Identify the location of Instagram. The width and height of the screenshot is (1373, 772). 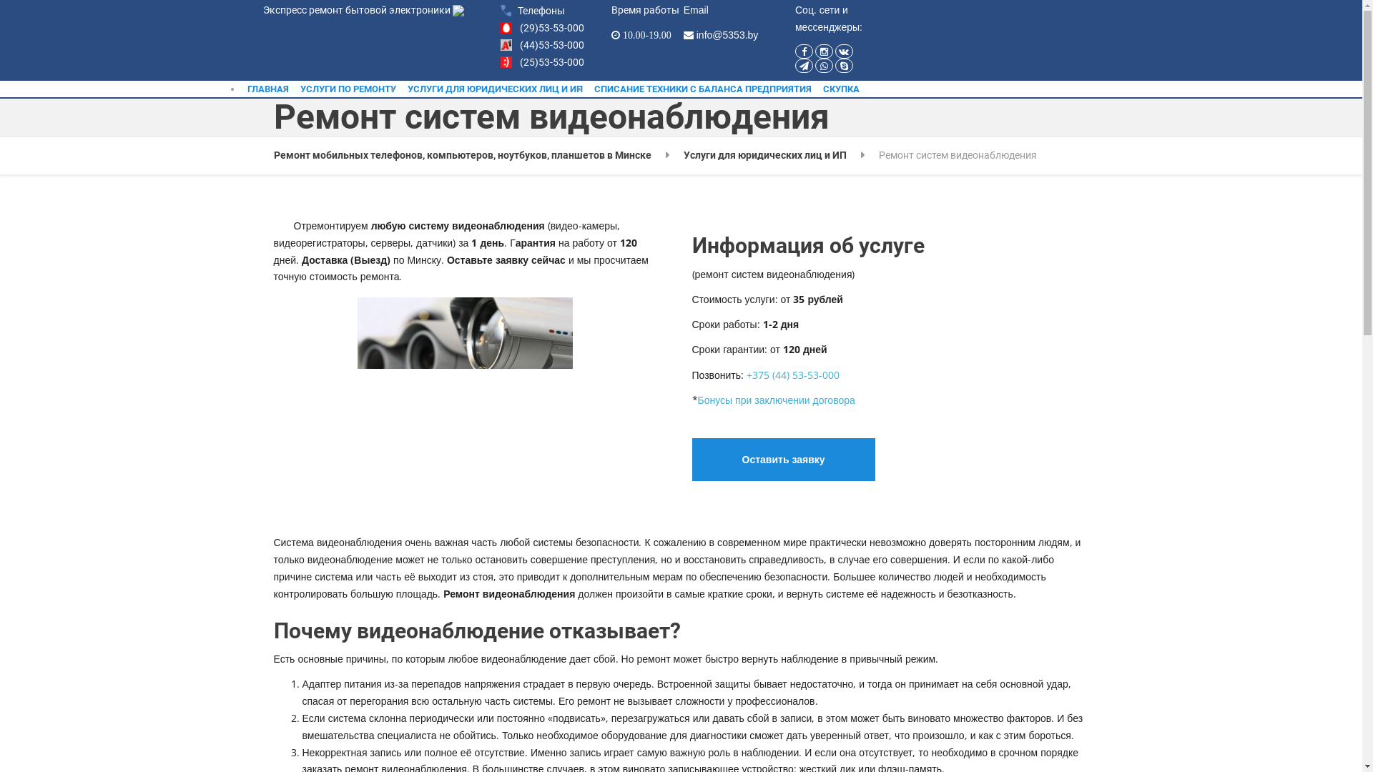
(824, 51).